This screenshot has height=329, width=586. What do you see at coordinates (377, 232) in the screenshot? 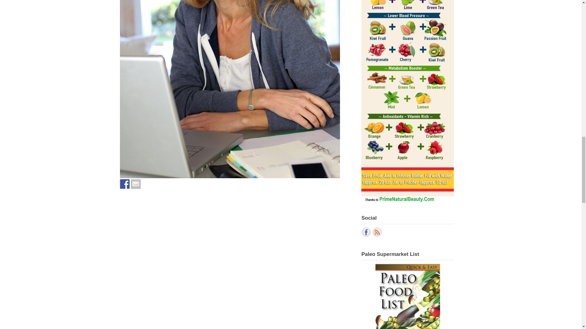
I see `RSS Feed` at bounding box center [377, 232].